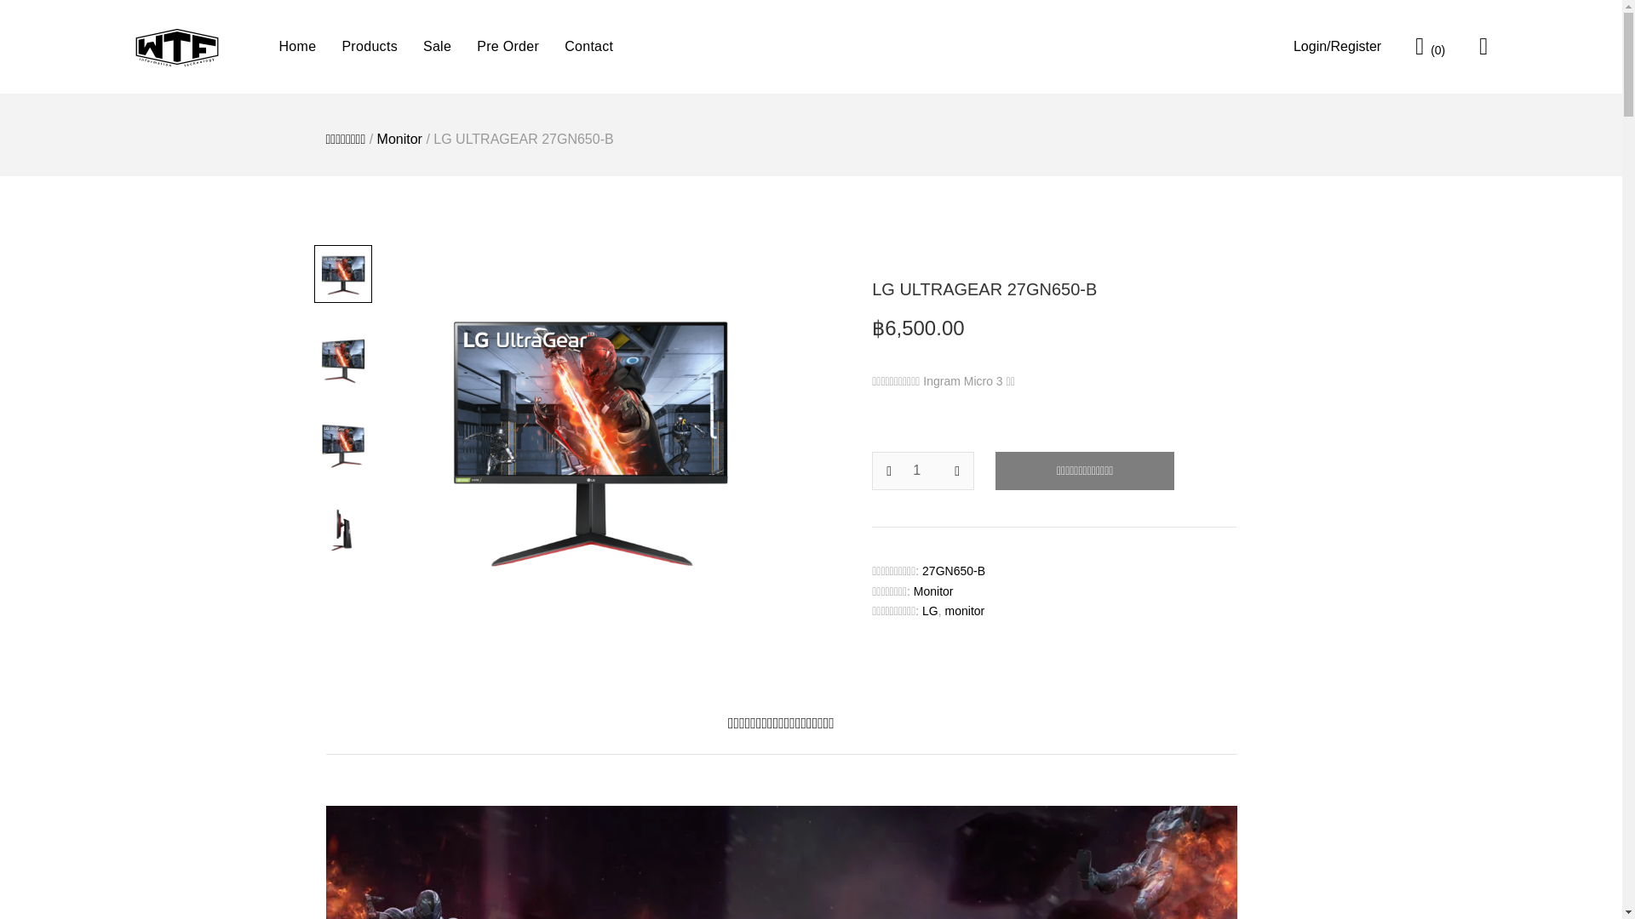  Describe the element at coordinates (588, 46) in the screenshot. I see `Contact` at that location.